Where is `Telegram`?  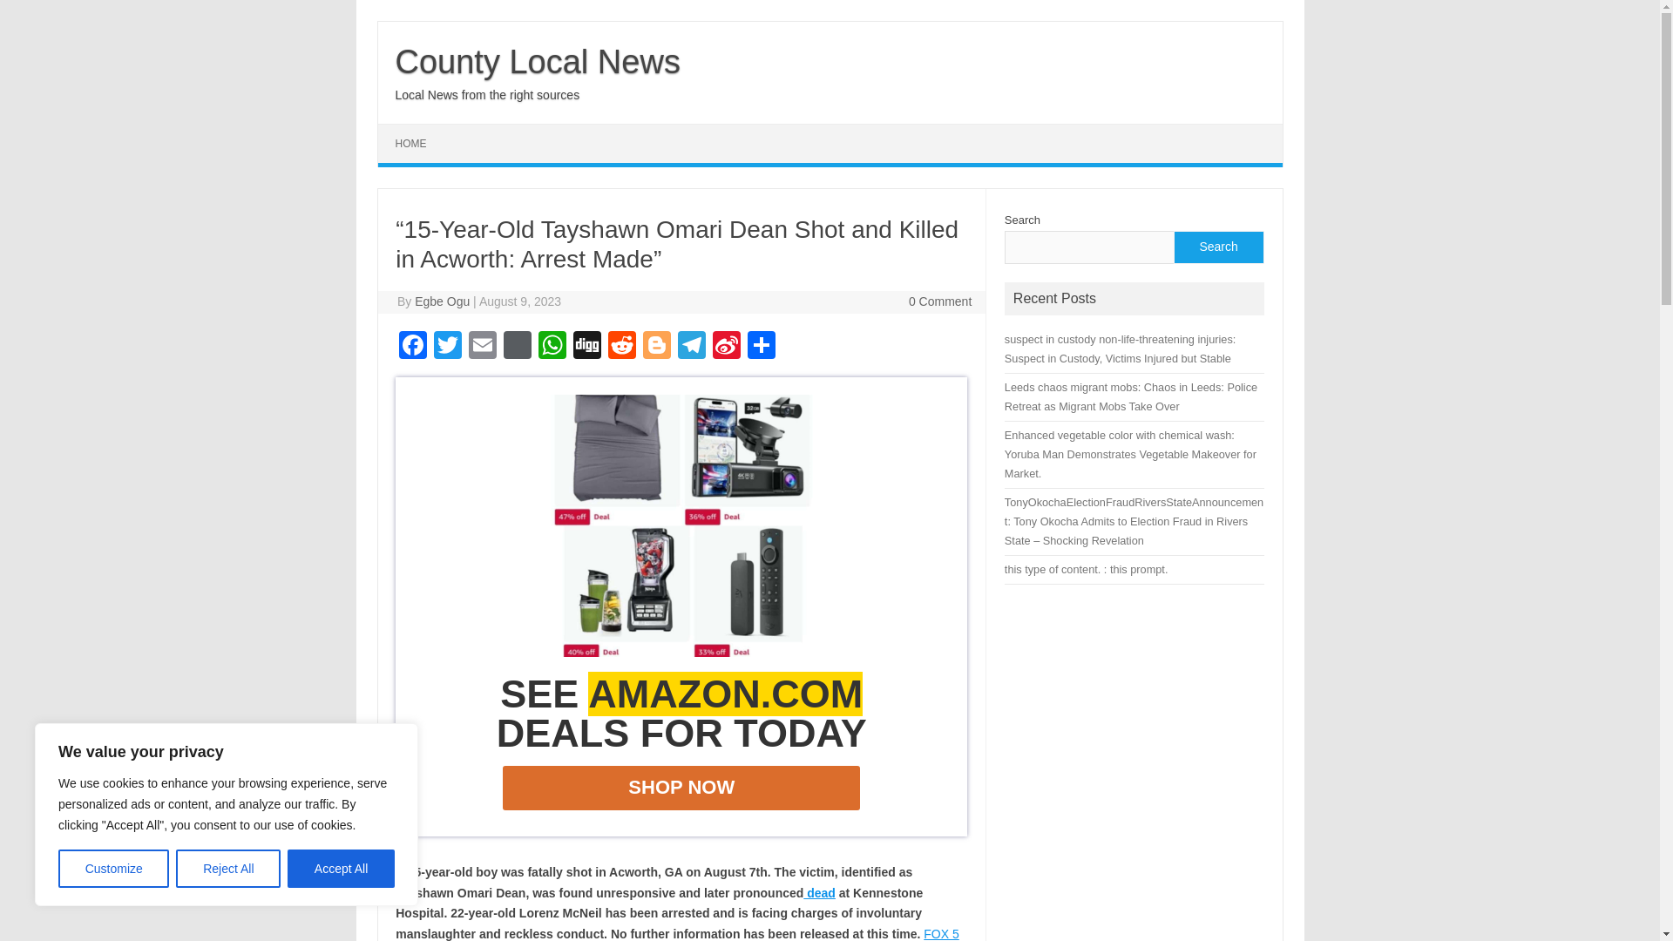
Telegram is located at coordinates (692, 347).